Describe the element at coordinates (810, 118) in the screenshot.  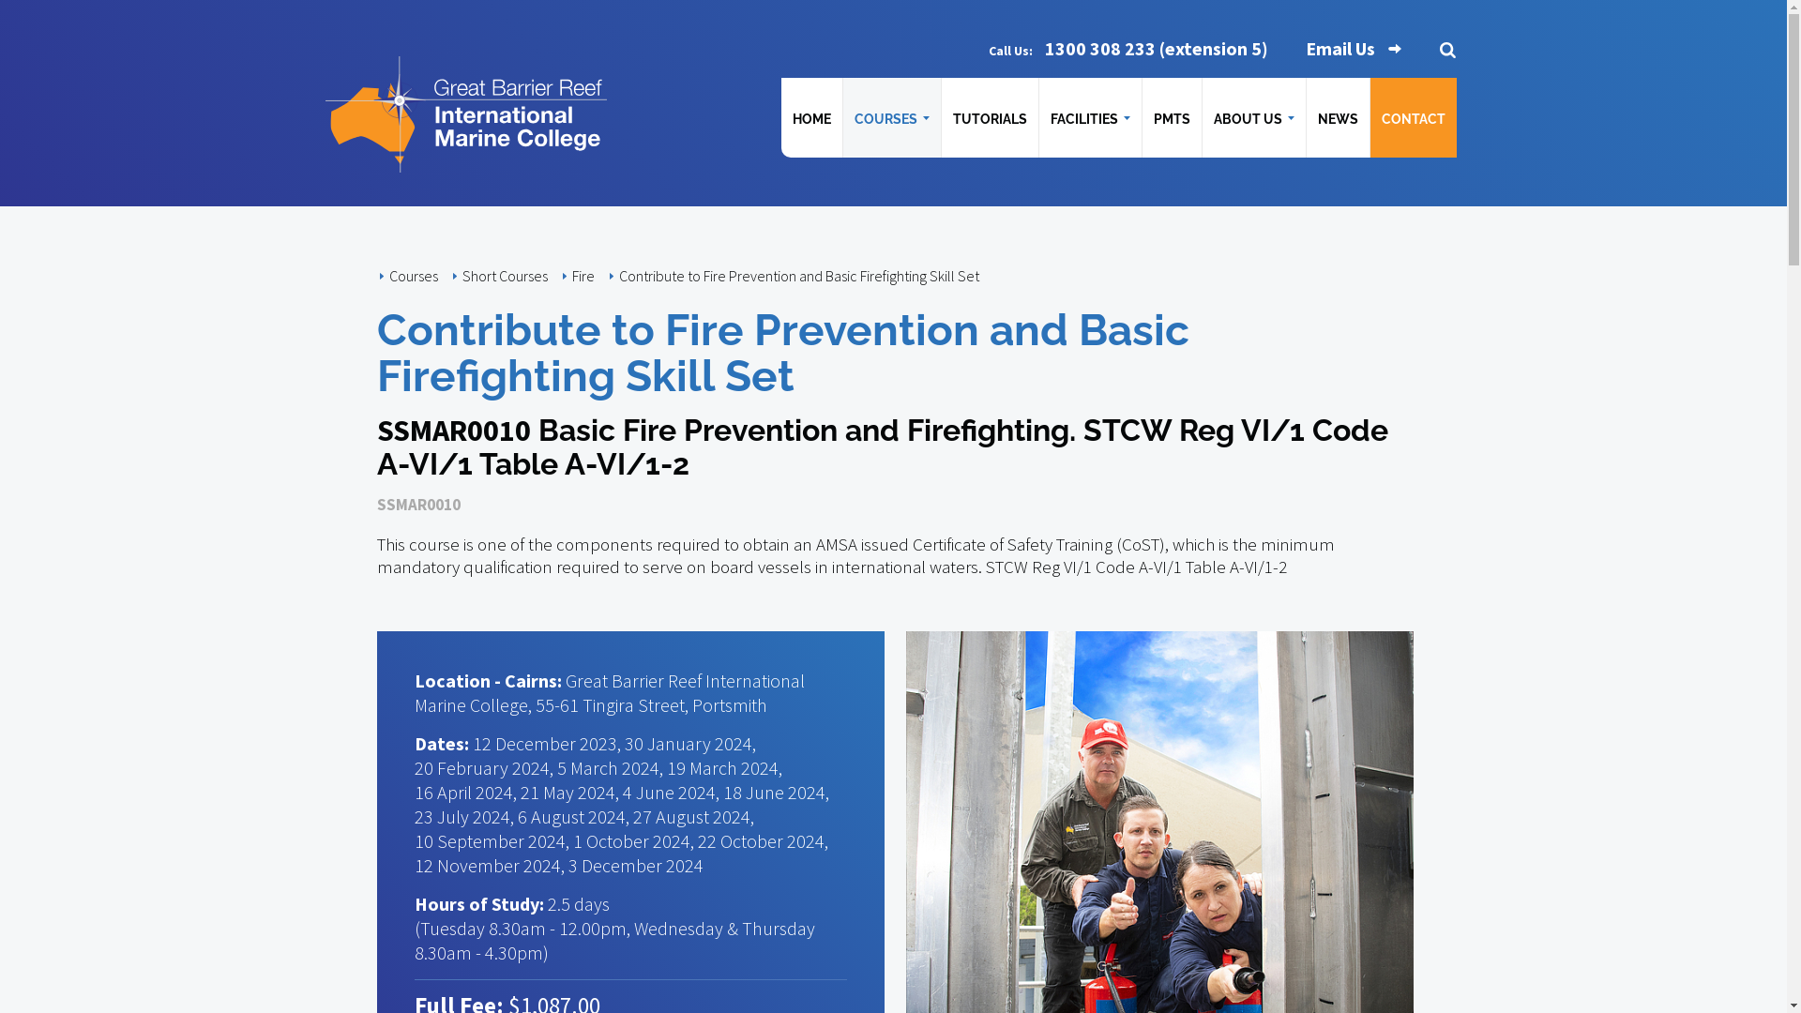
I see `HOME` at that location.